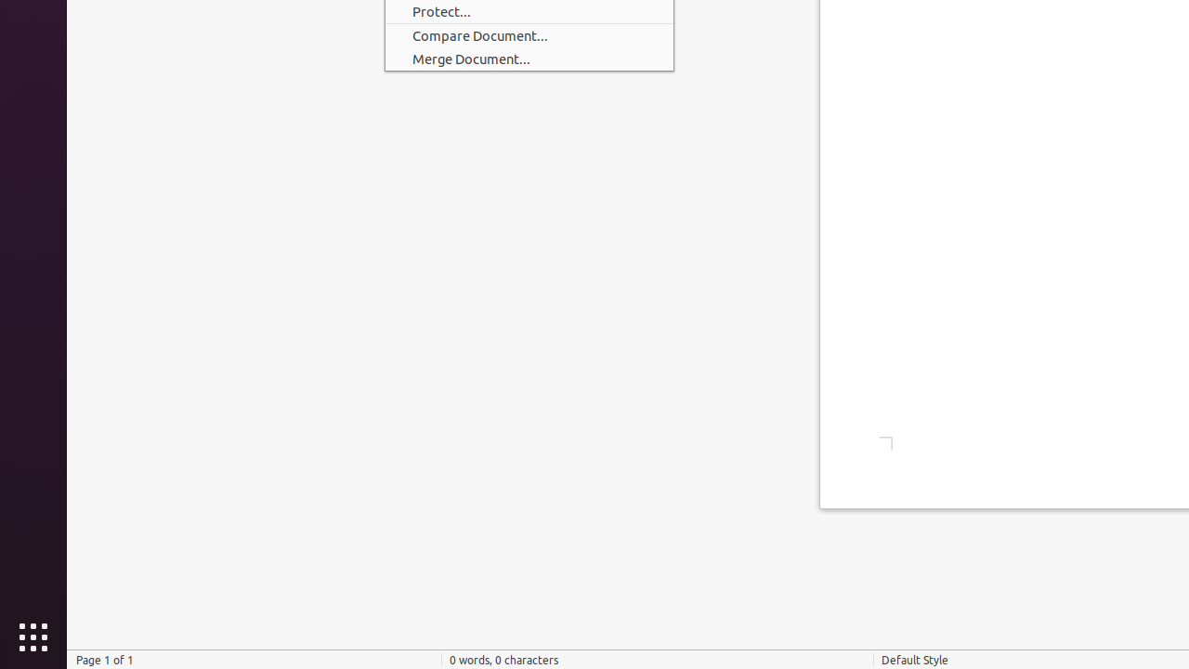  I want to click on Merge Document..., so click(529, 59).